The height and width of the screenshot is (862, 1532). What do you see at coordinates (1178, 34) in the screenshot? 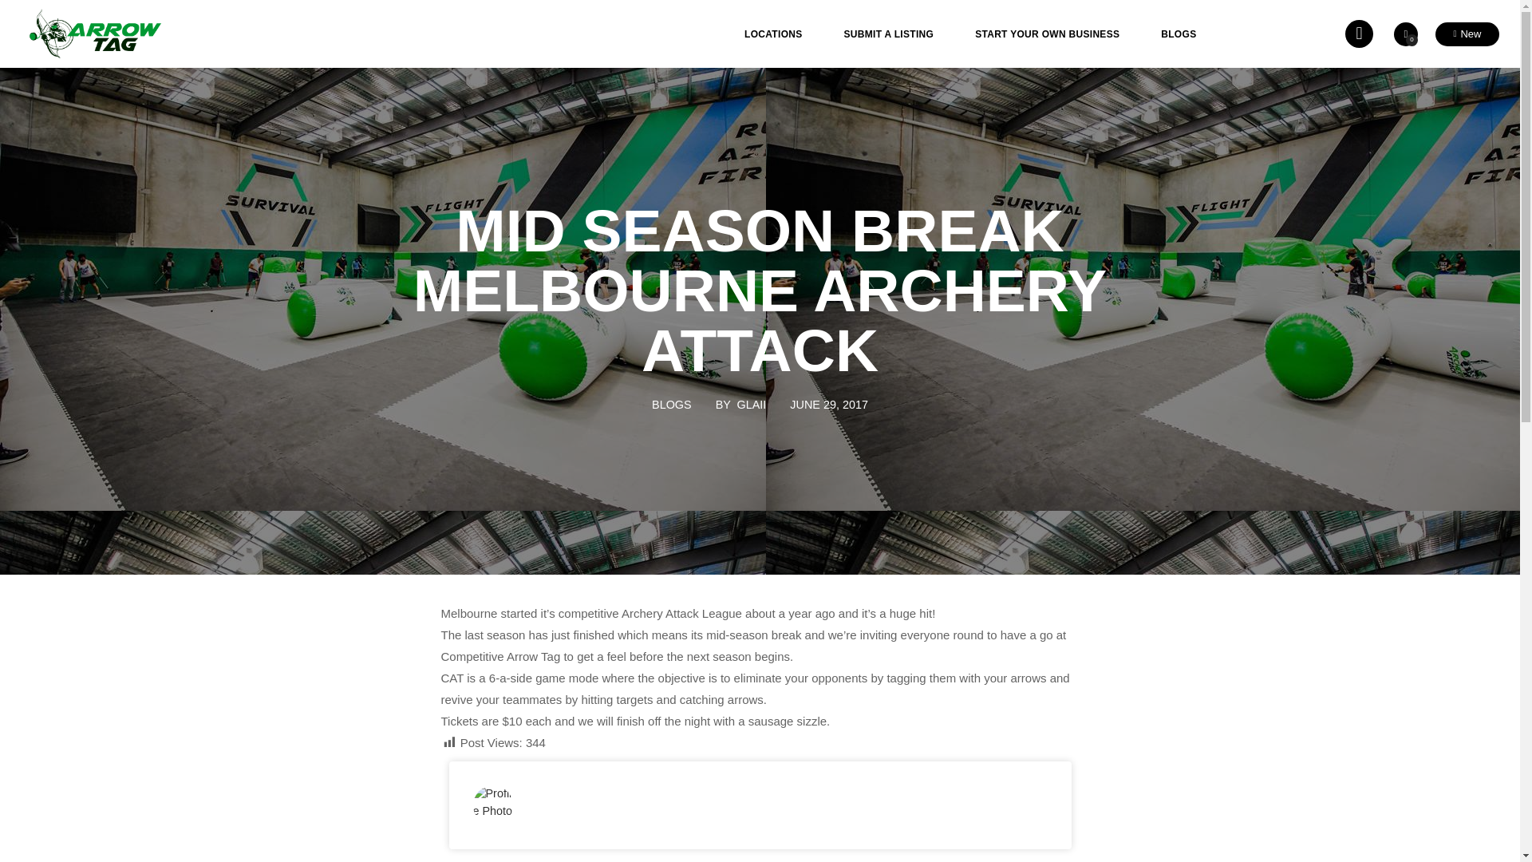
I see `BLOGS` at bounding box center [1178, 34].